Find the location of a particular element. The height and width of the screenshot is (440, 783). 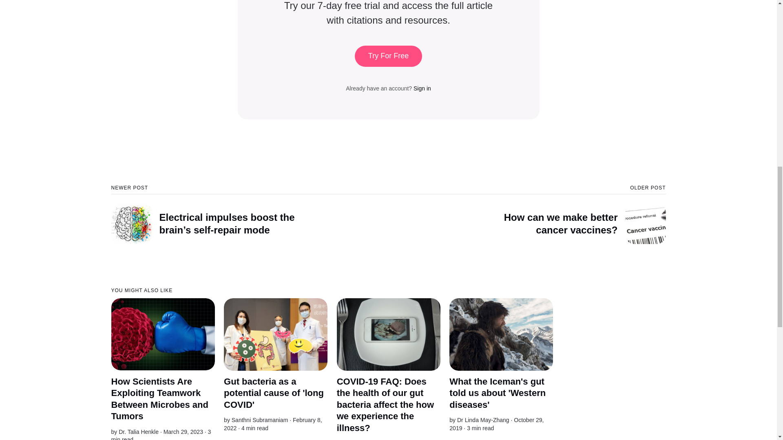

Gut bacteria as a potential cause of 'long COVID' is located at coordinates (274, 393).